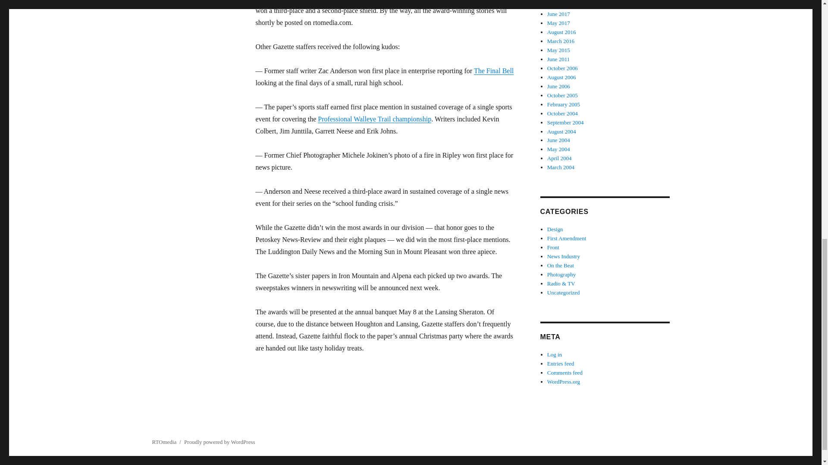  Describe the element at coordinates (559, 139) in the screenshot. I see `June 2004` at that location.